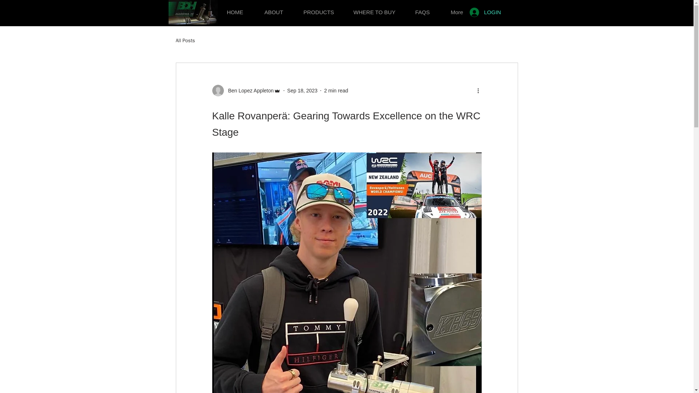 This screenshot has height=393, width=699. I want to click on Ben Lopez Appleton, so click(248, 90).